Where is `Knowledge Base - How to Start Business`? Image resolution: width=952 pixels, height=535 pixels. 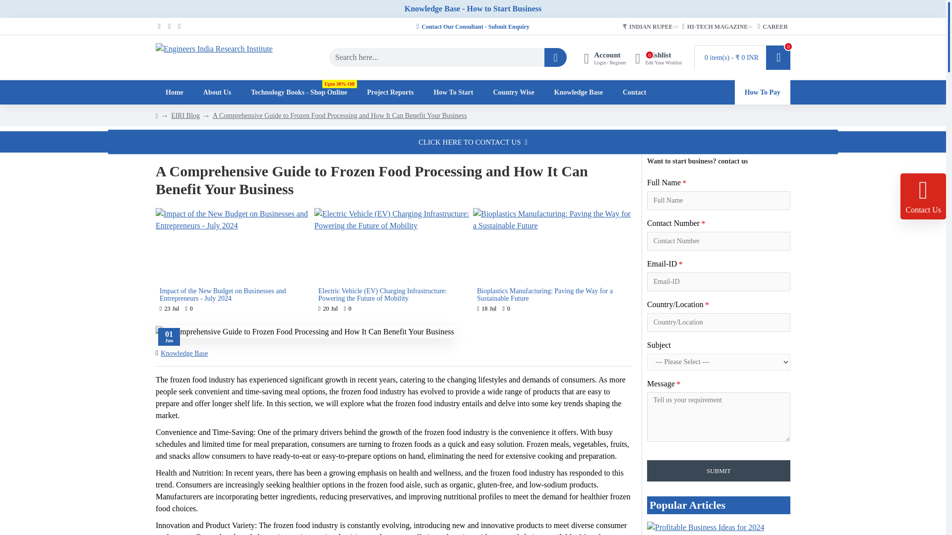
Knowledge Base - How to Start Business is located at coordinates (473, 9).